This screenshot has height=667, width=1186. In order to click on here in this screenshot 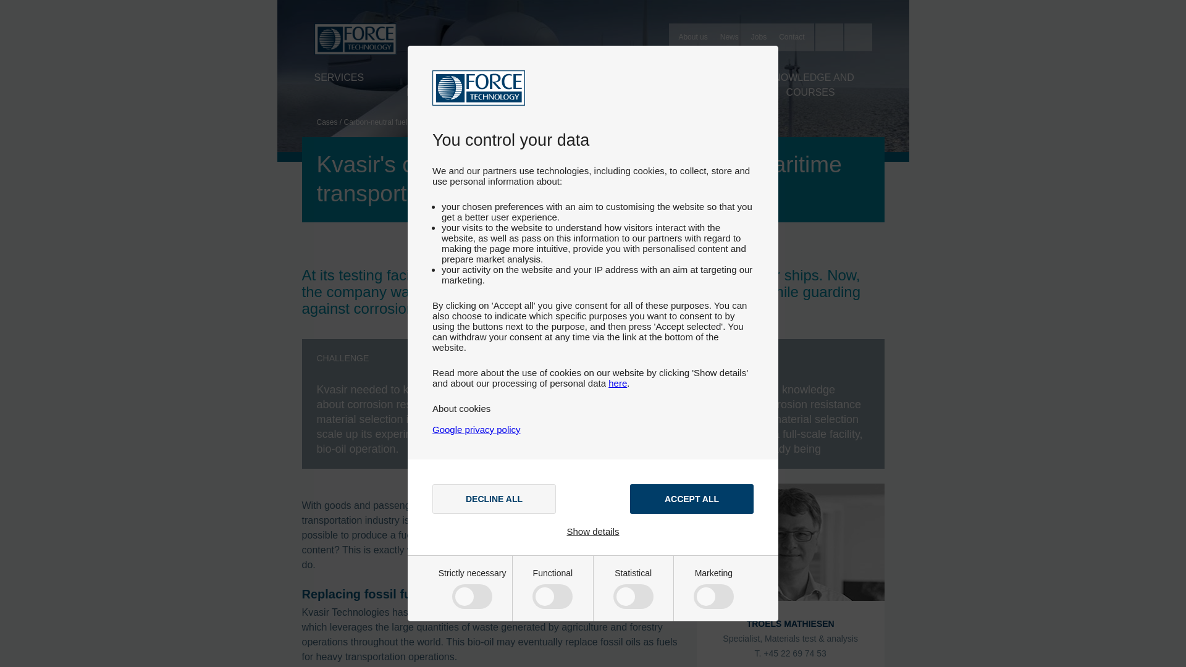, I will do `click(618, 383)`.